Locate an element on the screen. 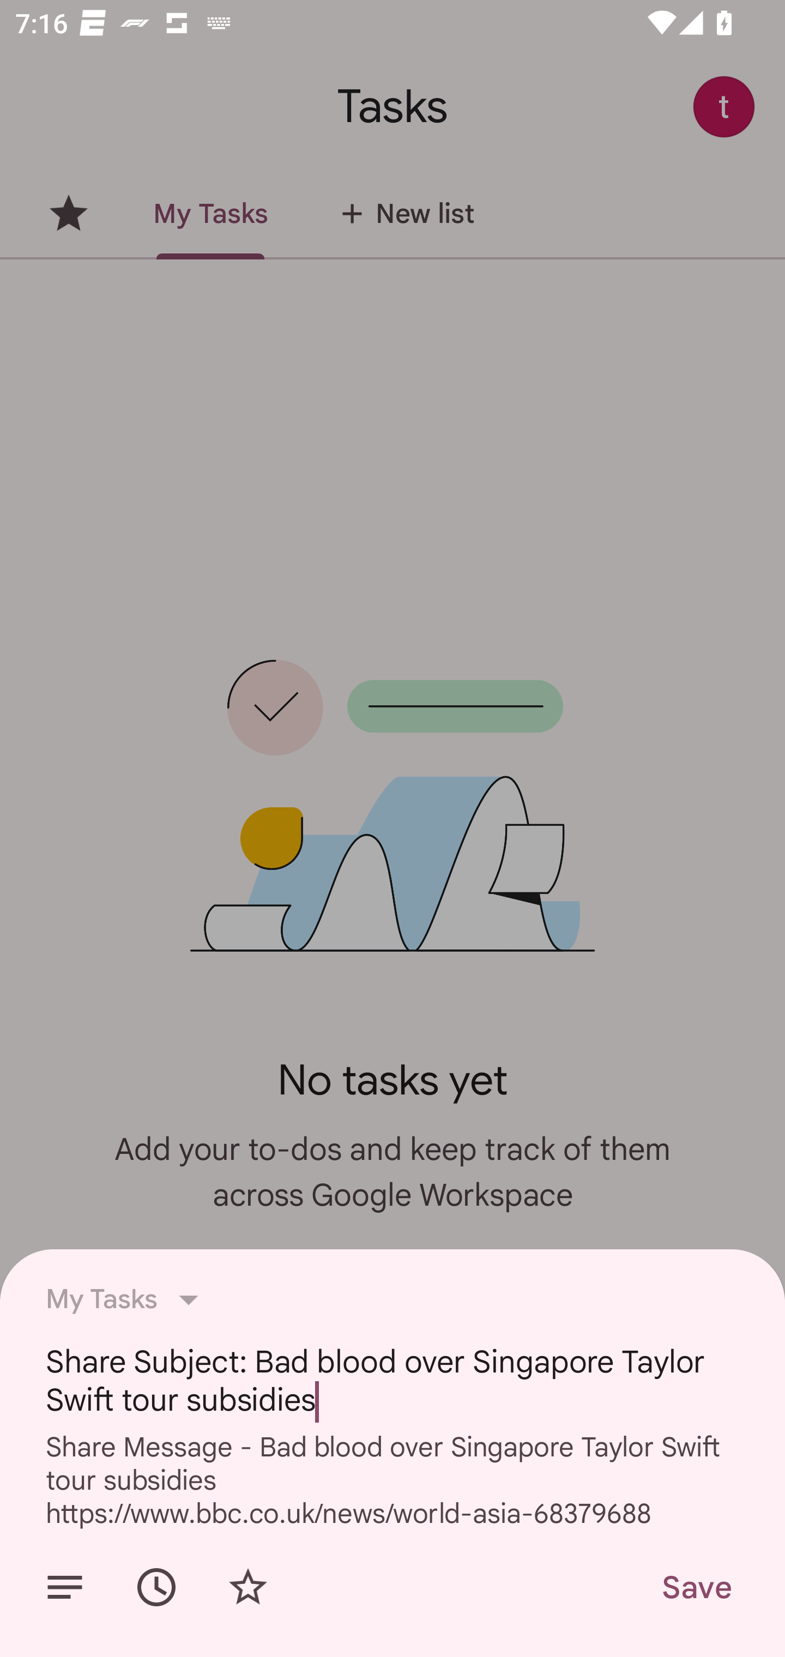 The height and width of the screenshot is (1657, 785). My Tasks List, My Tasks selected, 1 of 1 is located at coordinates (128, 1299).